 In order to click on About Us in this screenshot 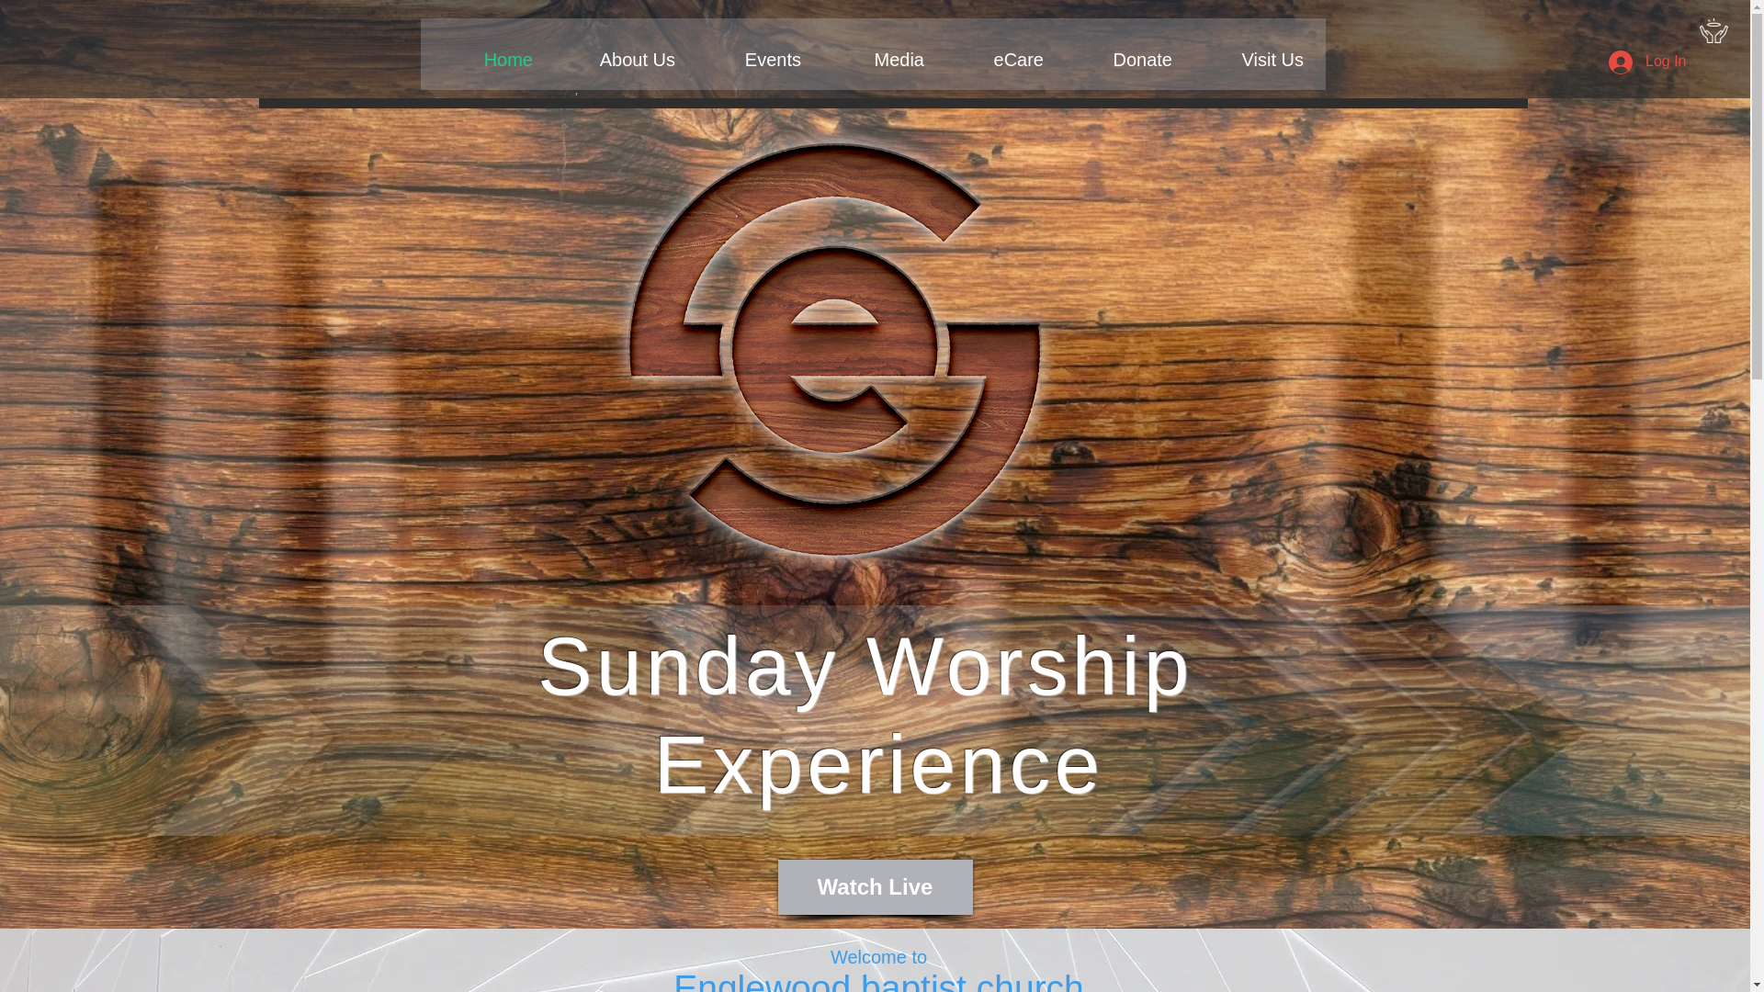, I will do `click(617, 61)`.